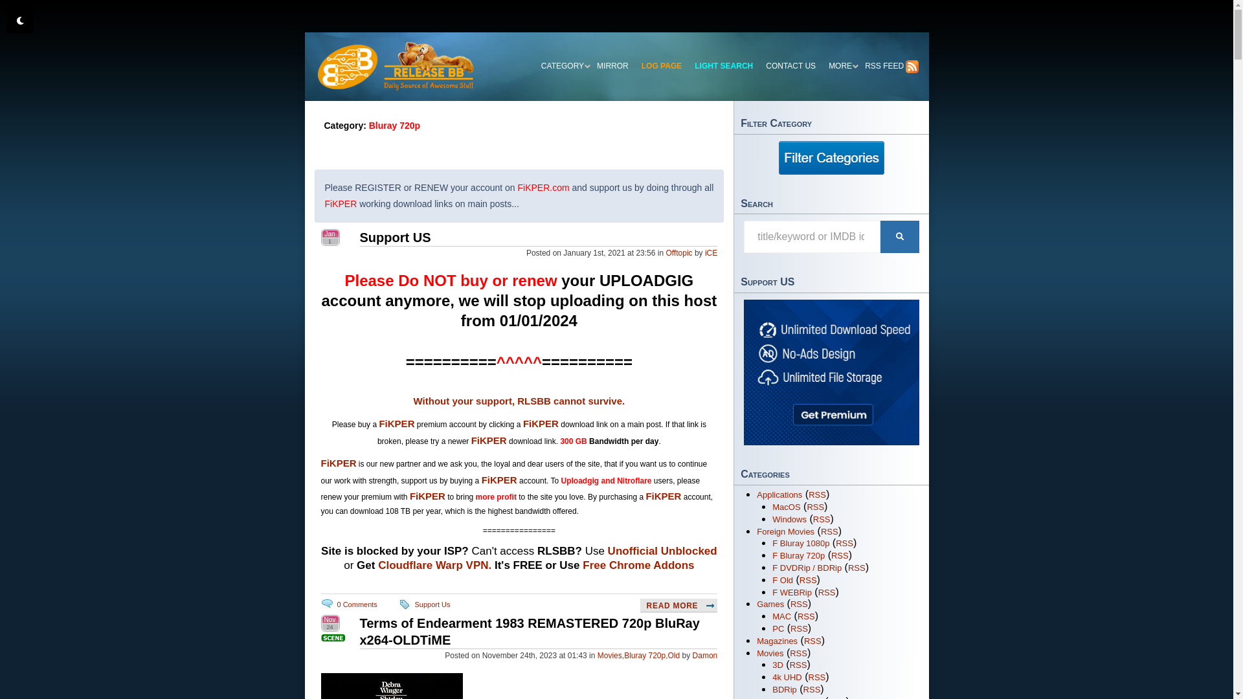 The width and height of the screenshot is (1243, 699). What do you see at coordinates (435, 565) in the screenshot?
I see `Cloudflare Warp VPN.` at bounding box center [435, 565].